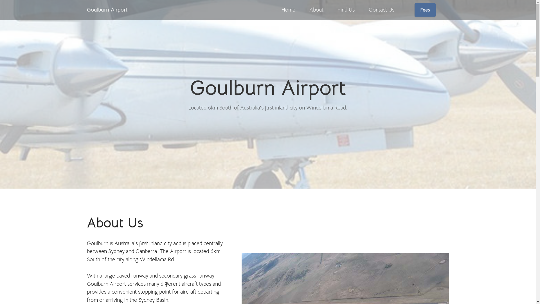 The height and width of the screenshot is (304, 540). I want to click on Contact Us, so click(381, 10).